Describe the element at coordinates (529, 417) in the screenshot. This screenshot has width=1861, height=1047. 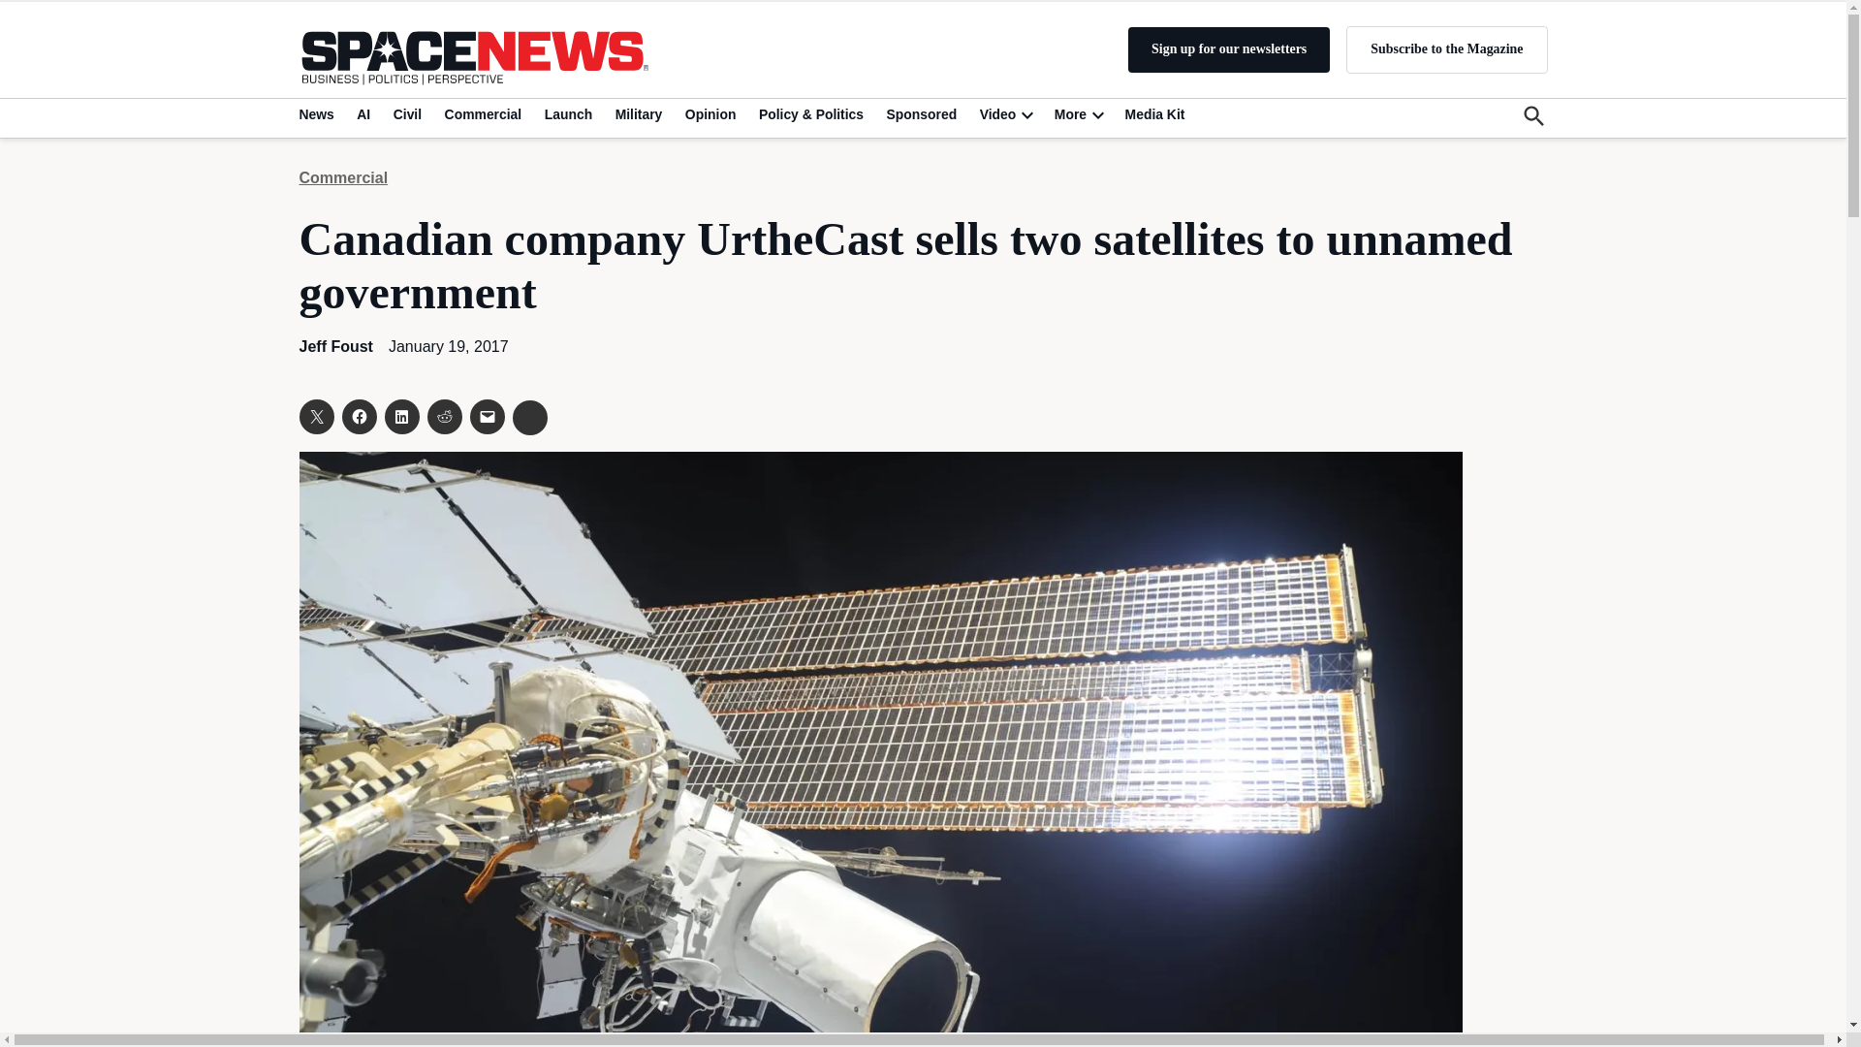
I see `Click to share on Clipboard` at that location.